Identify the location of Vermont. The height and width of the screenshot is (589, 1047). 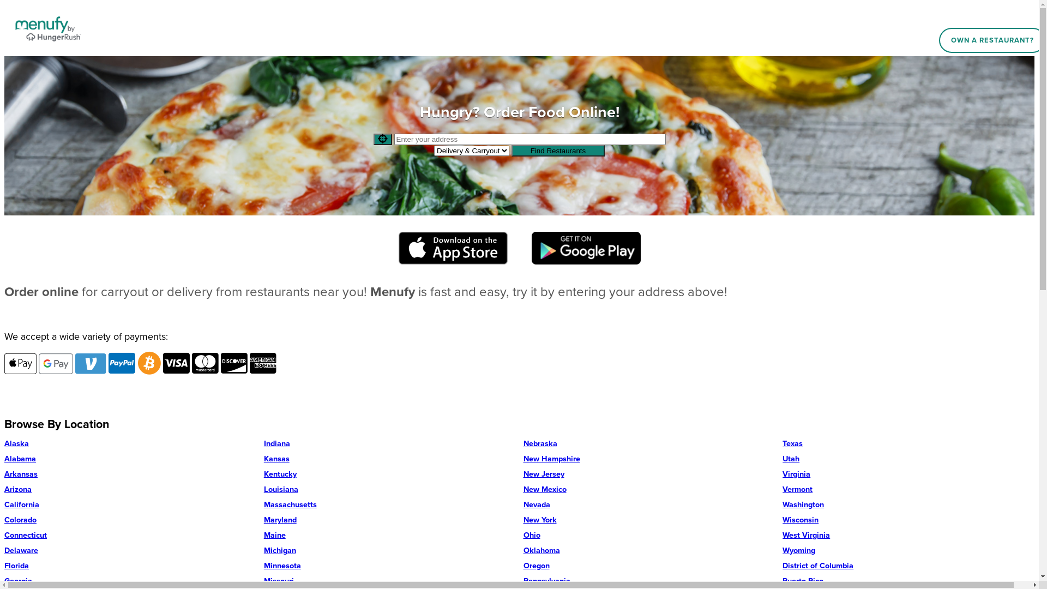
(908, 490).